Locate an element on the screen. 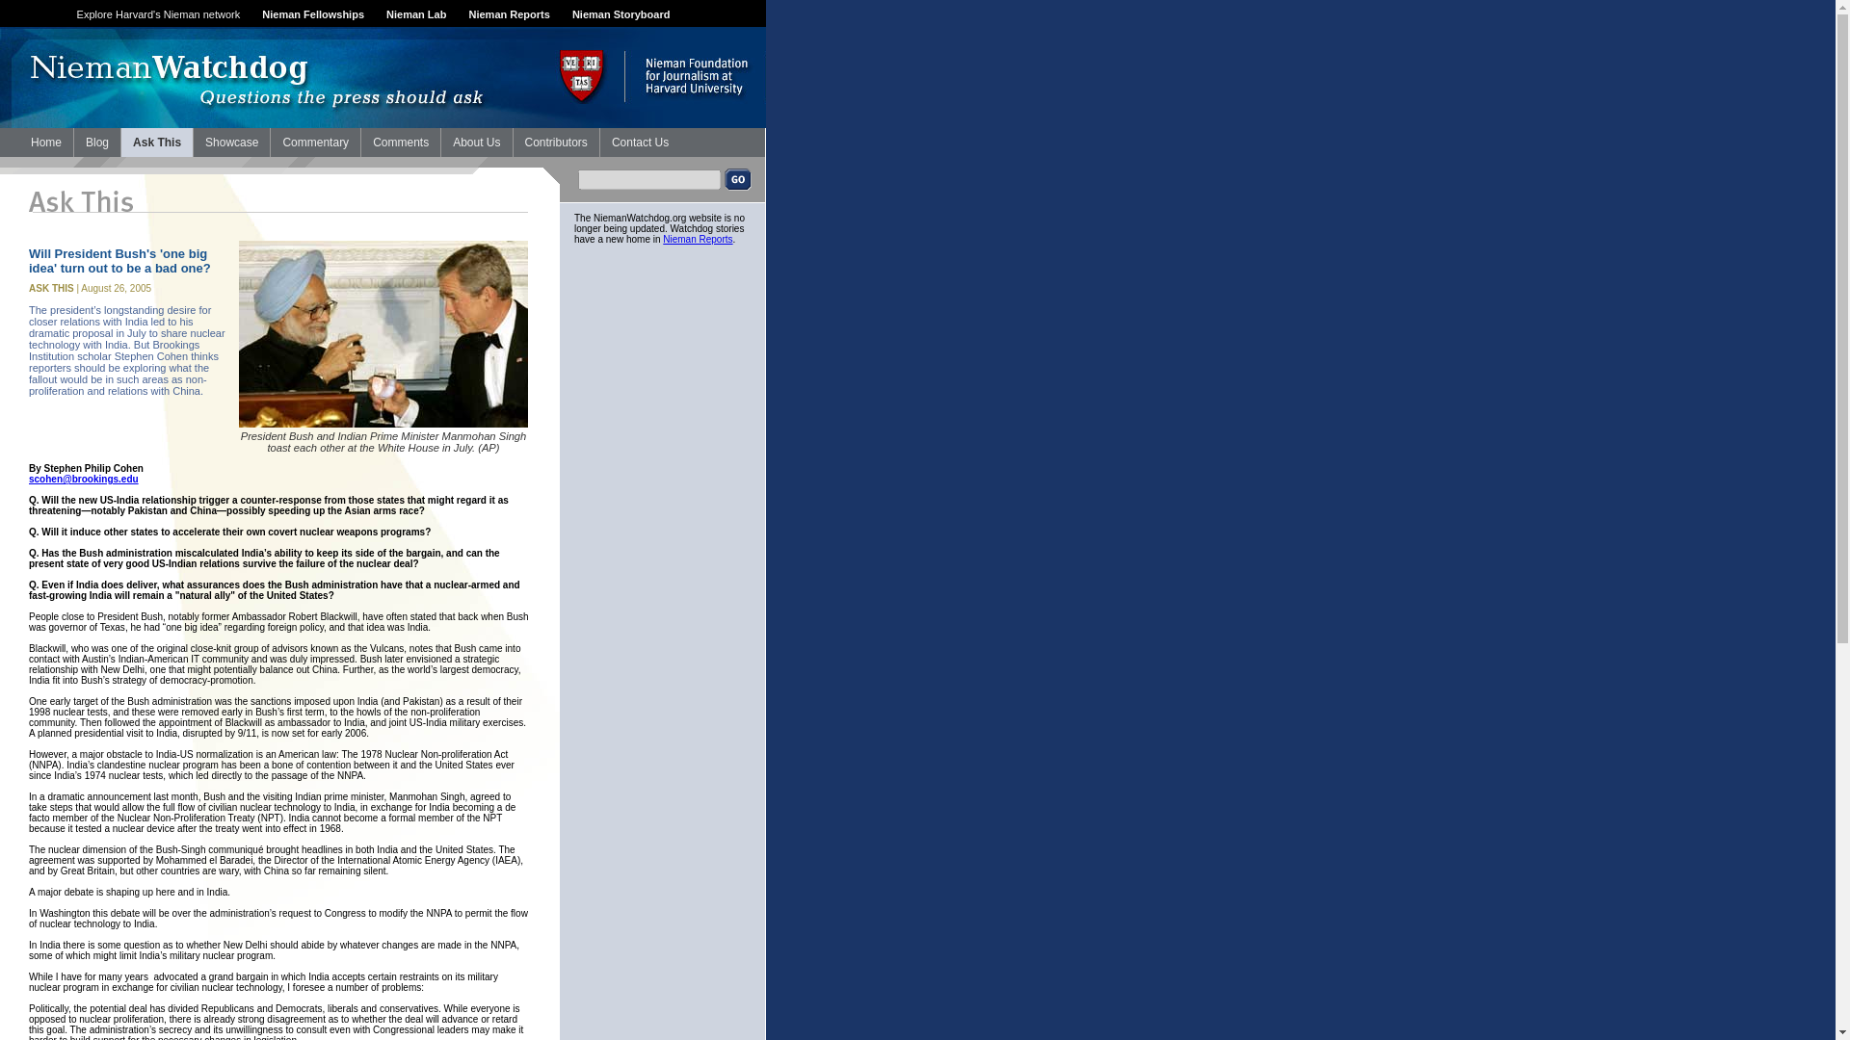 This screenshot has height=1040, width=1850. Contact Us is located at coordinates (640, 143).